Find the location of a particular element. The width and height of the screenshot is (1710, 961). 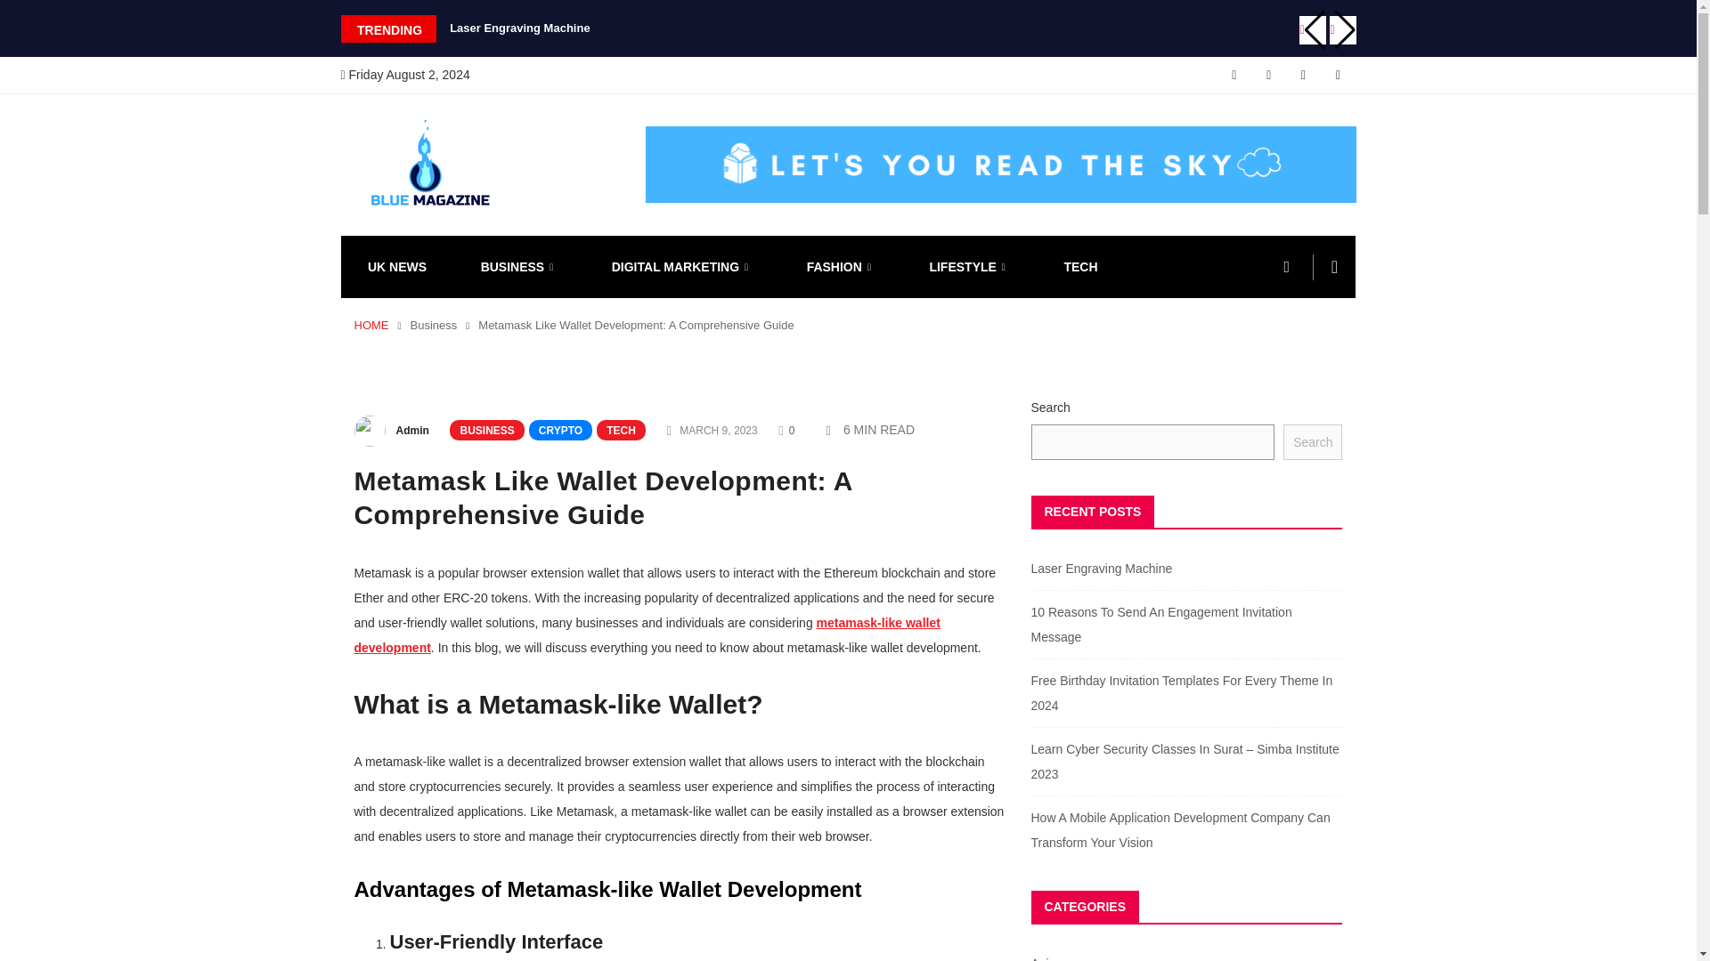

TECH is located at coordinates (1080, 266).